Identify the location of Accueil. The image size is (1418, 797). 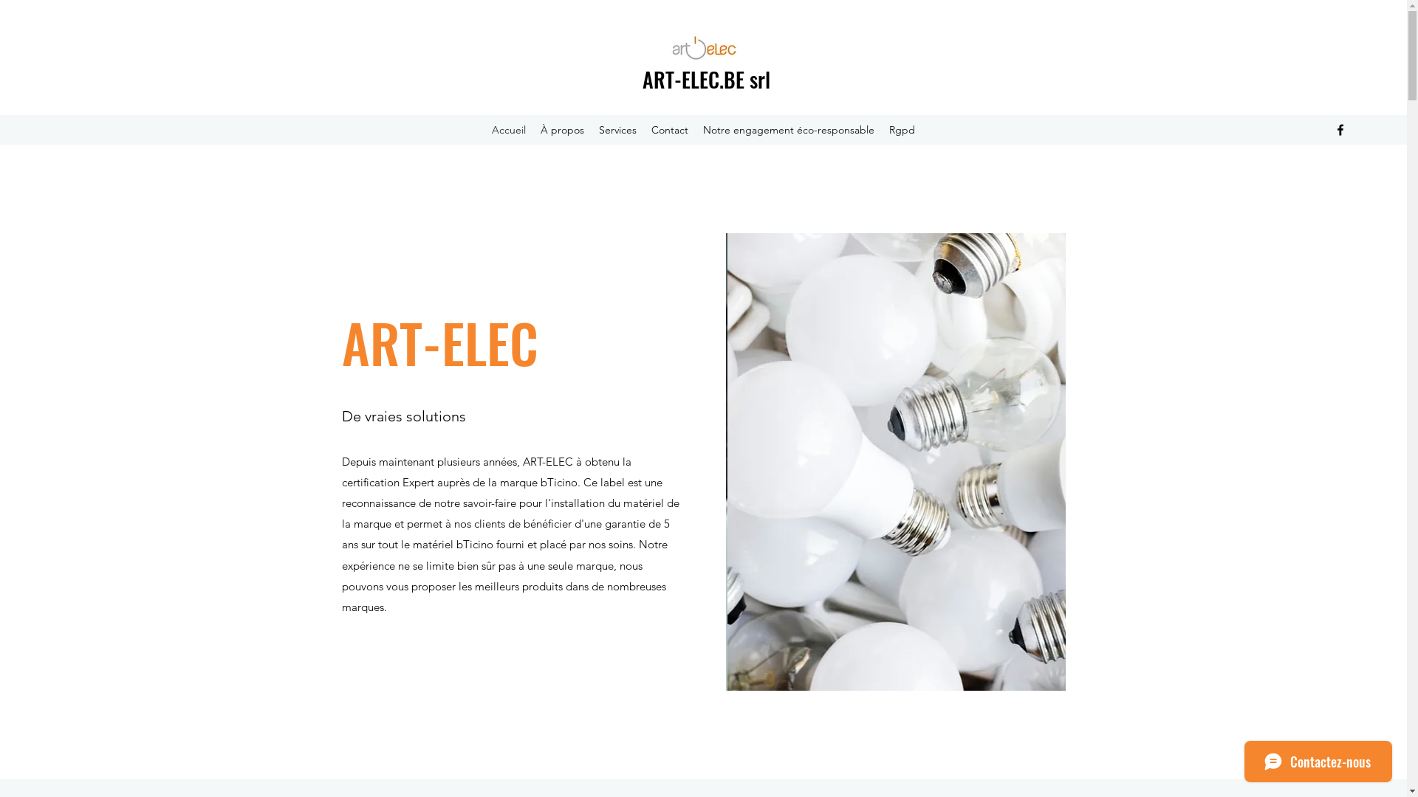
(509, 129).